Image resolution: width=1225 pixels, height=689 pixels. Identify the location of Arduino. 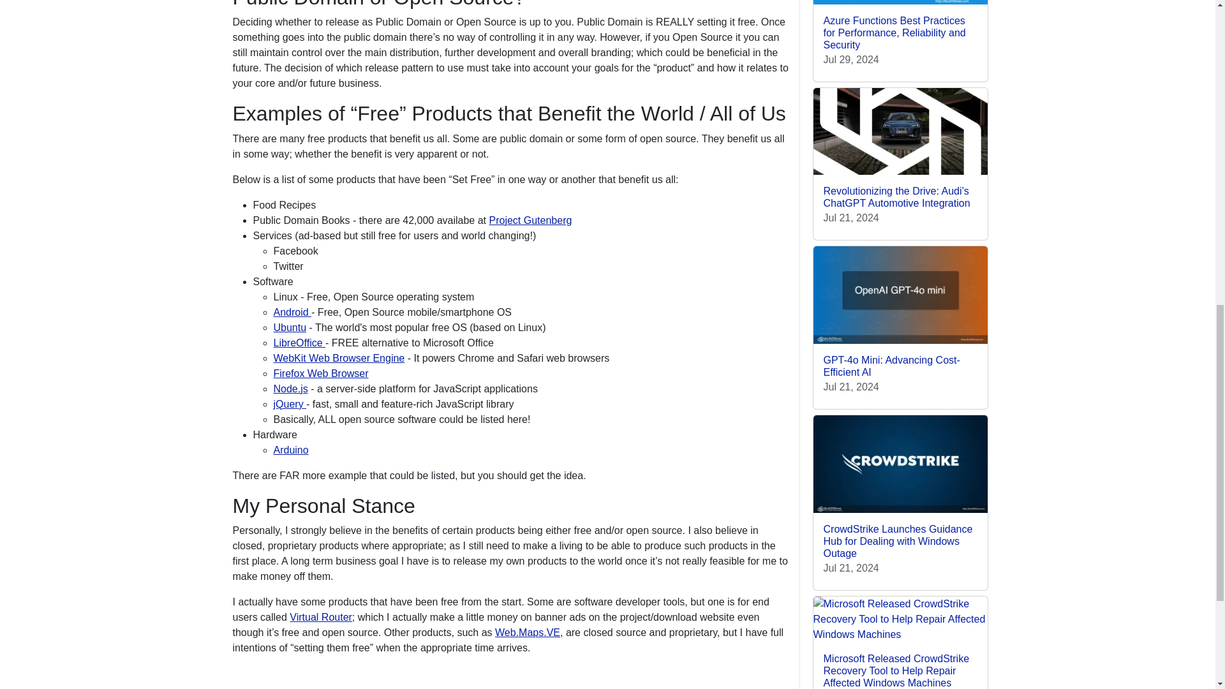
(291, 449).